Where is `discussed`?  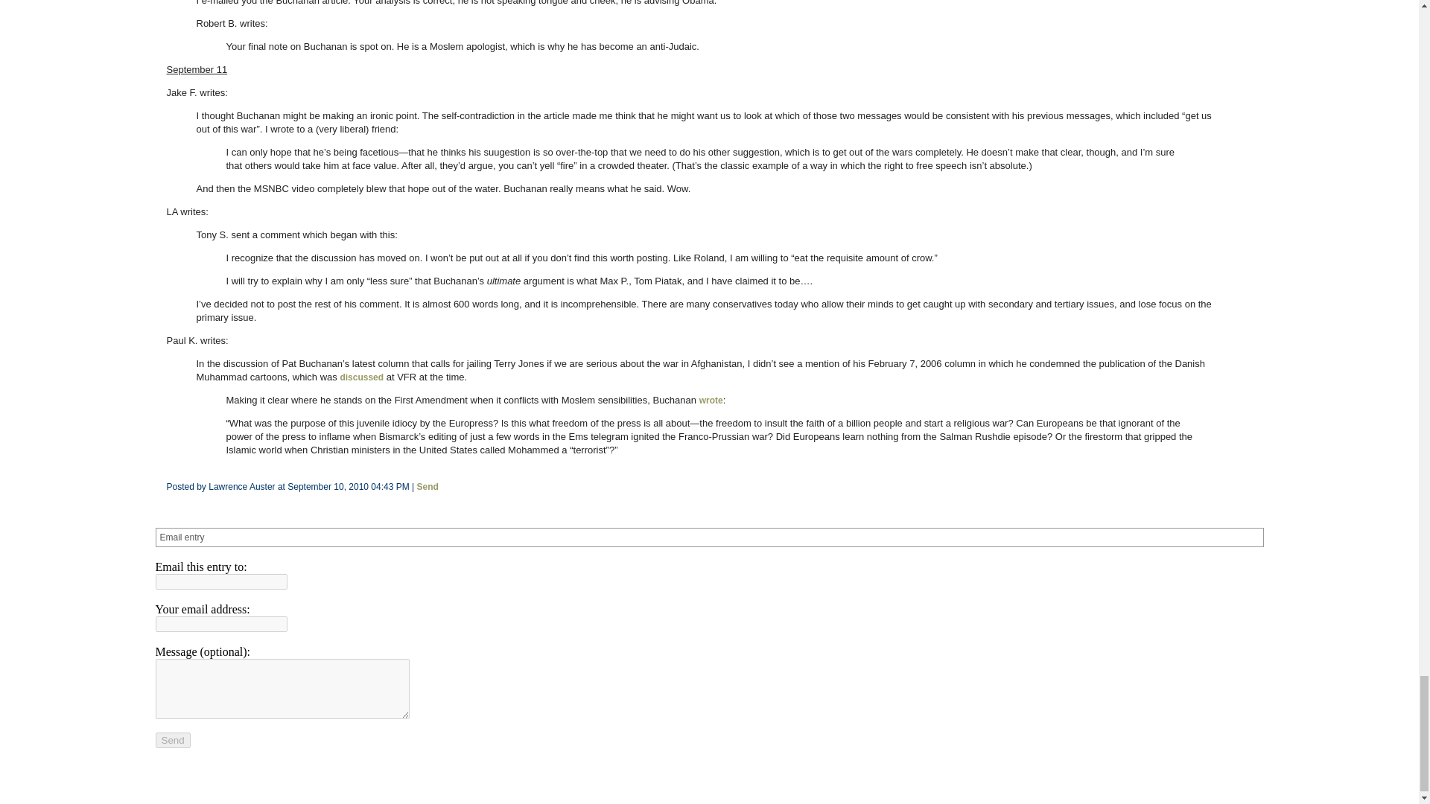
discussed is located at coordinates (361, 377).